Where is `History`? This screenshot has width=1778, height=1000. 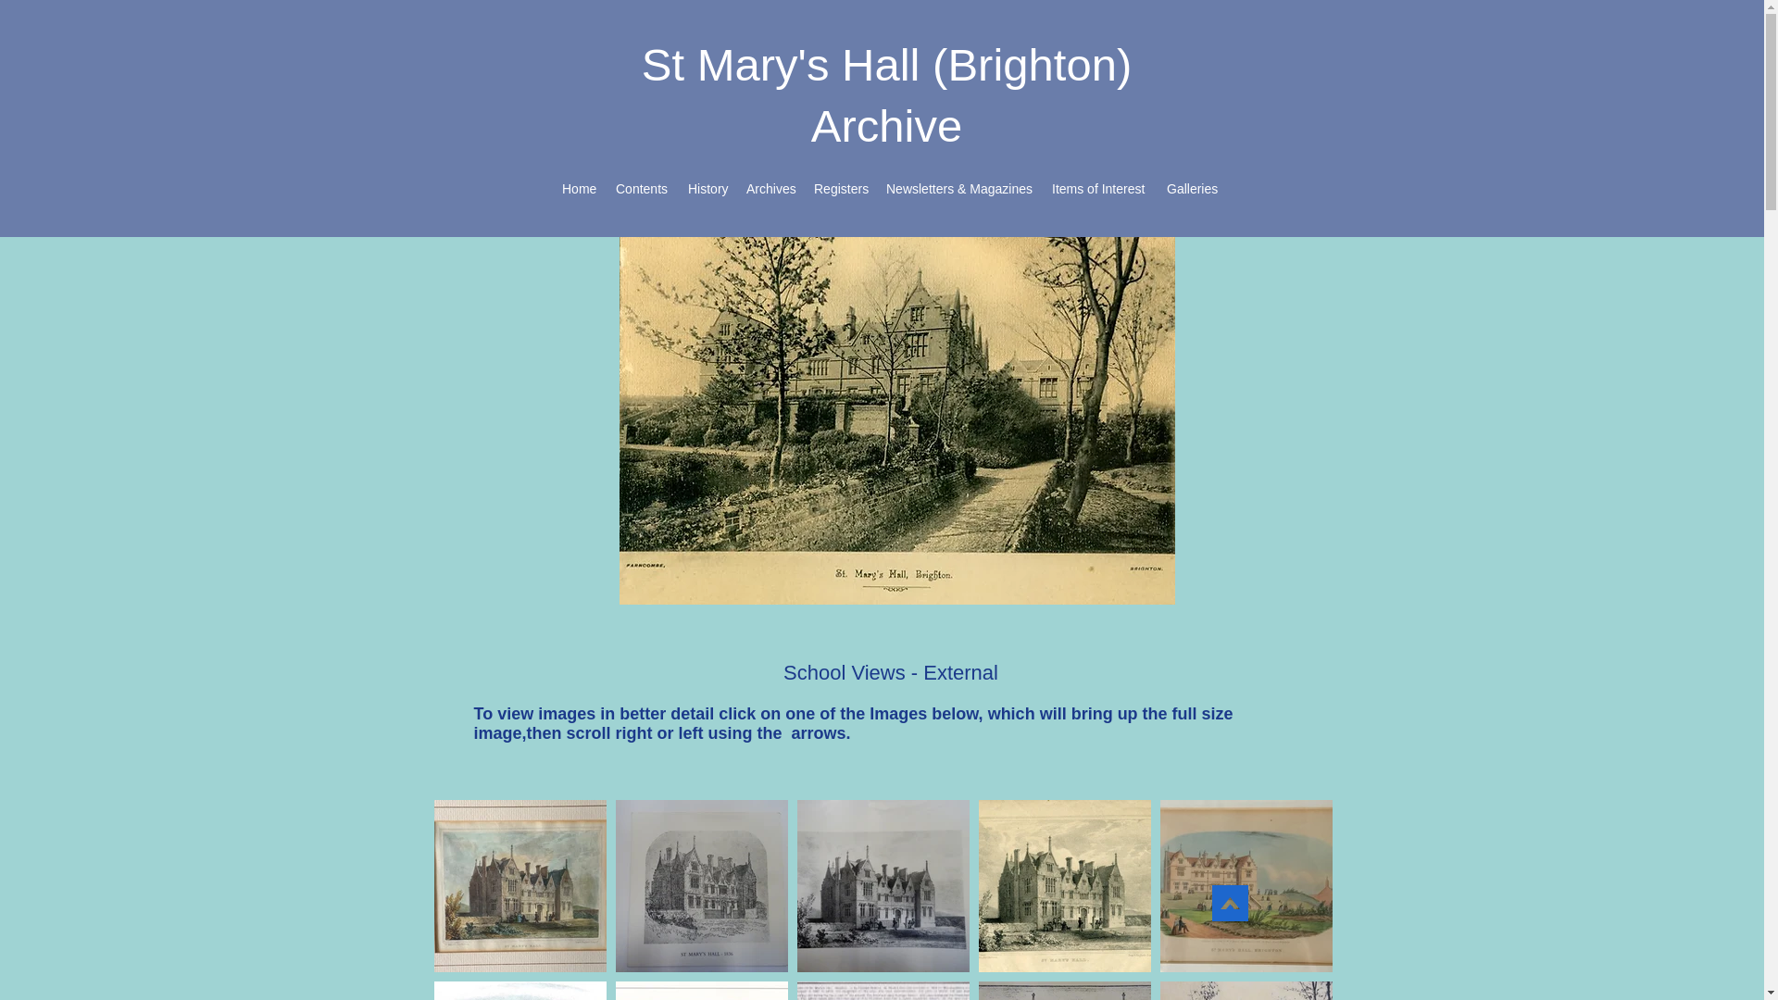
History is located at coordinates (707, 189).